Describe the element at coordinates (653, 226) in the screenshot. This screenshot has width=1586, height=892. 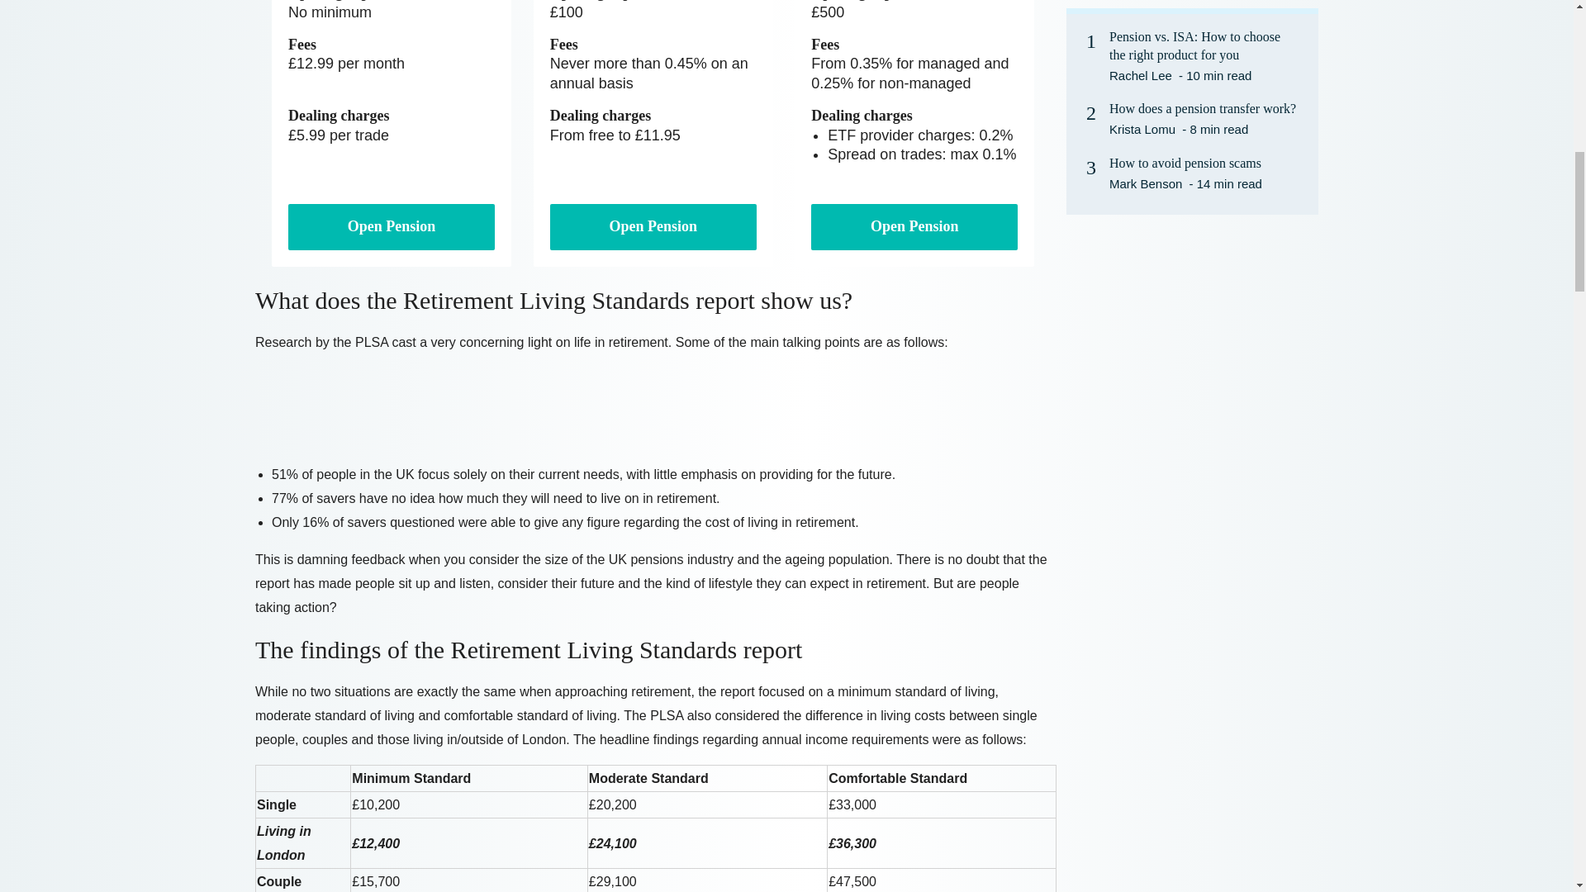
I see `Open Pension` at that location.